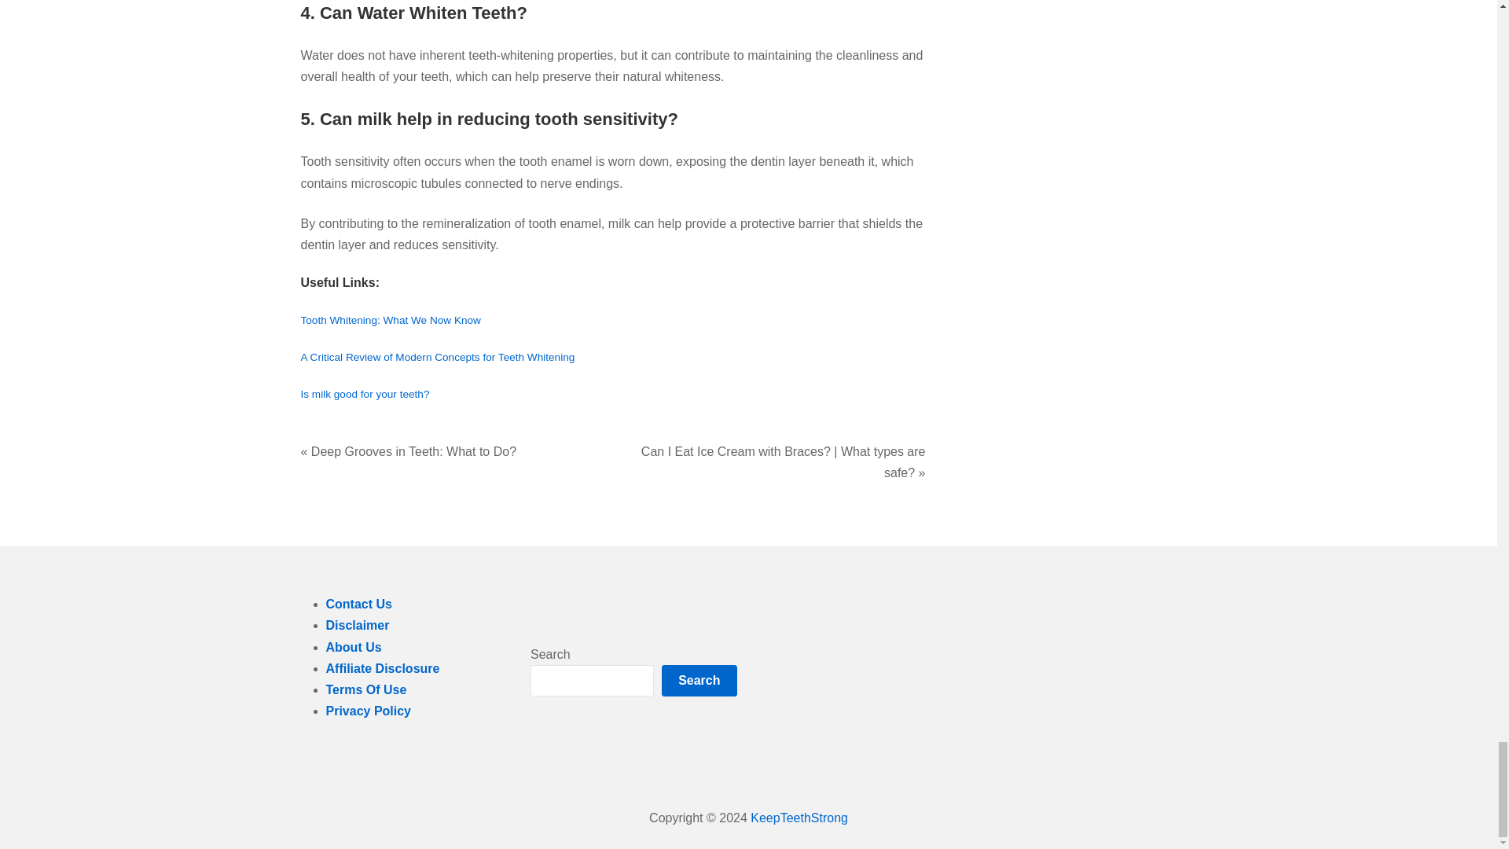  What do you see at coordinates (368, 711) in the screenshot?
I see `Privacy Policy` at bounding box center [368, 711].